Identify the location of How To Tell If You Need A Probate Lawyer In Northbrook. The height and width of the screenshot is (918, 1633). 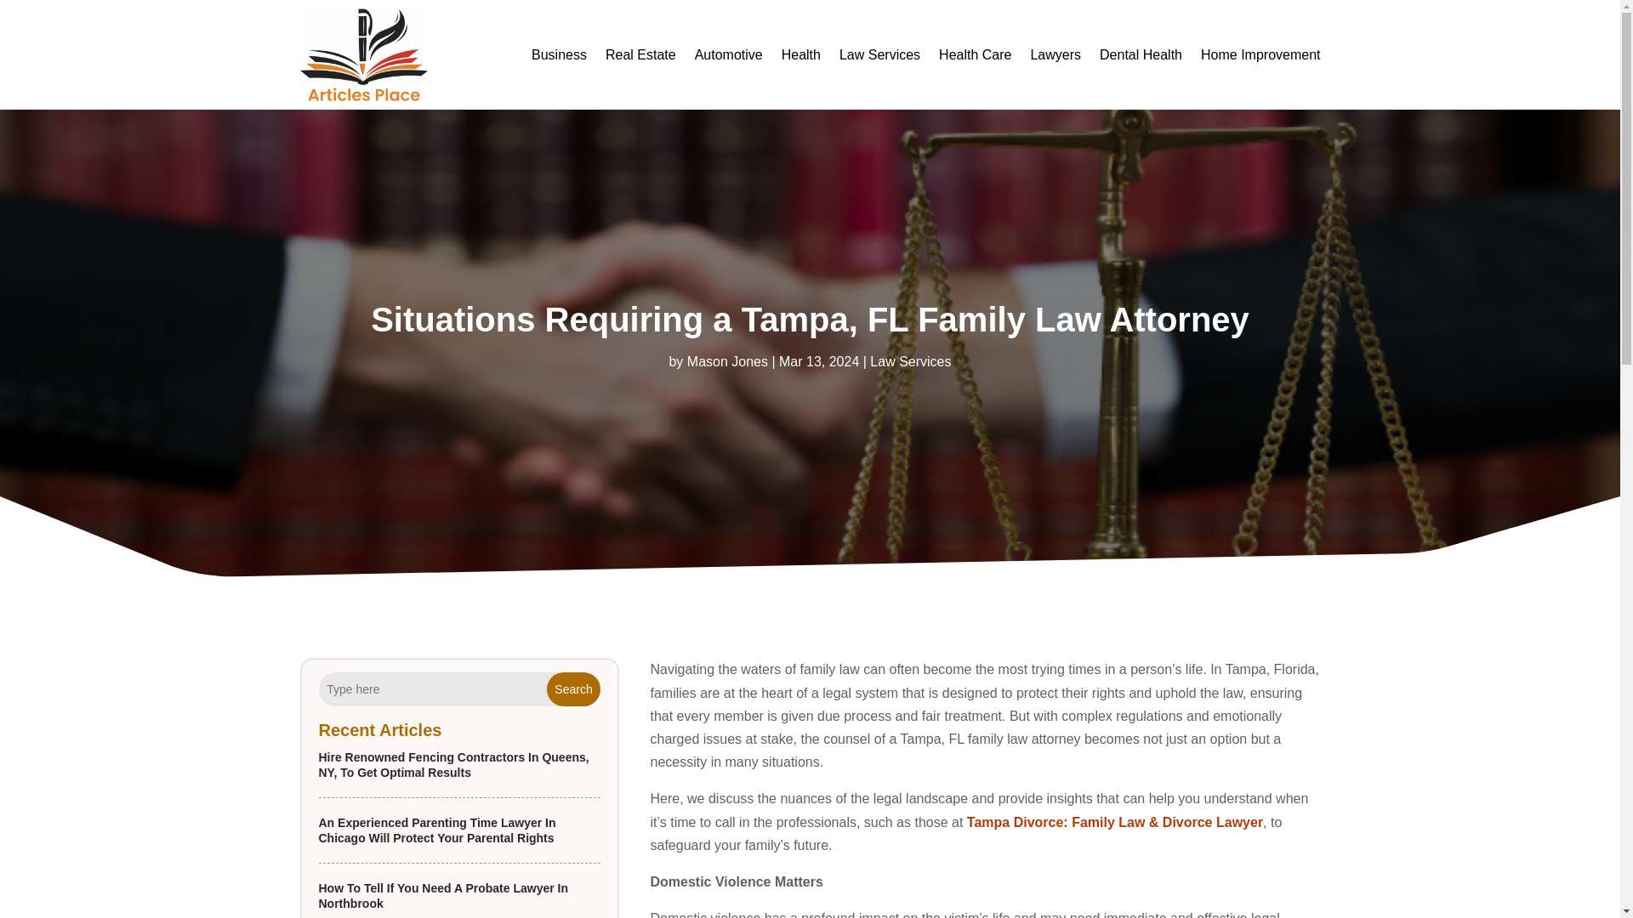
(443, 896).